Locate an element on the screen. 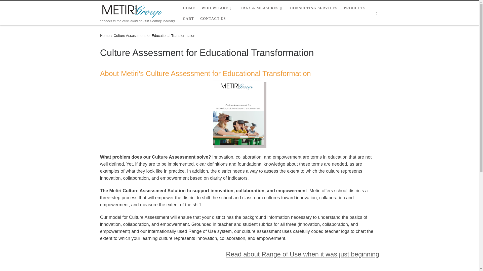 Image resolution: width=483 pixels, height=271 pixels. CONSULTING SERVICES is located at coordinates (313, 8).